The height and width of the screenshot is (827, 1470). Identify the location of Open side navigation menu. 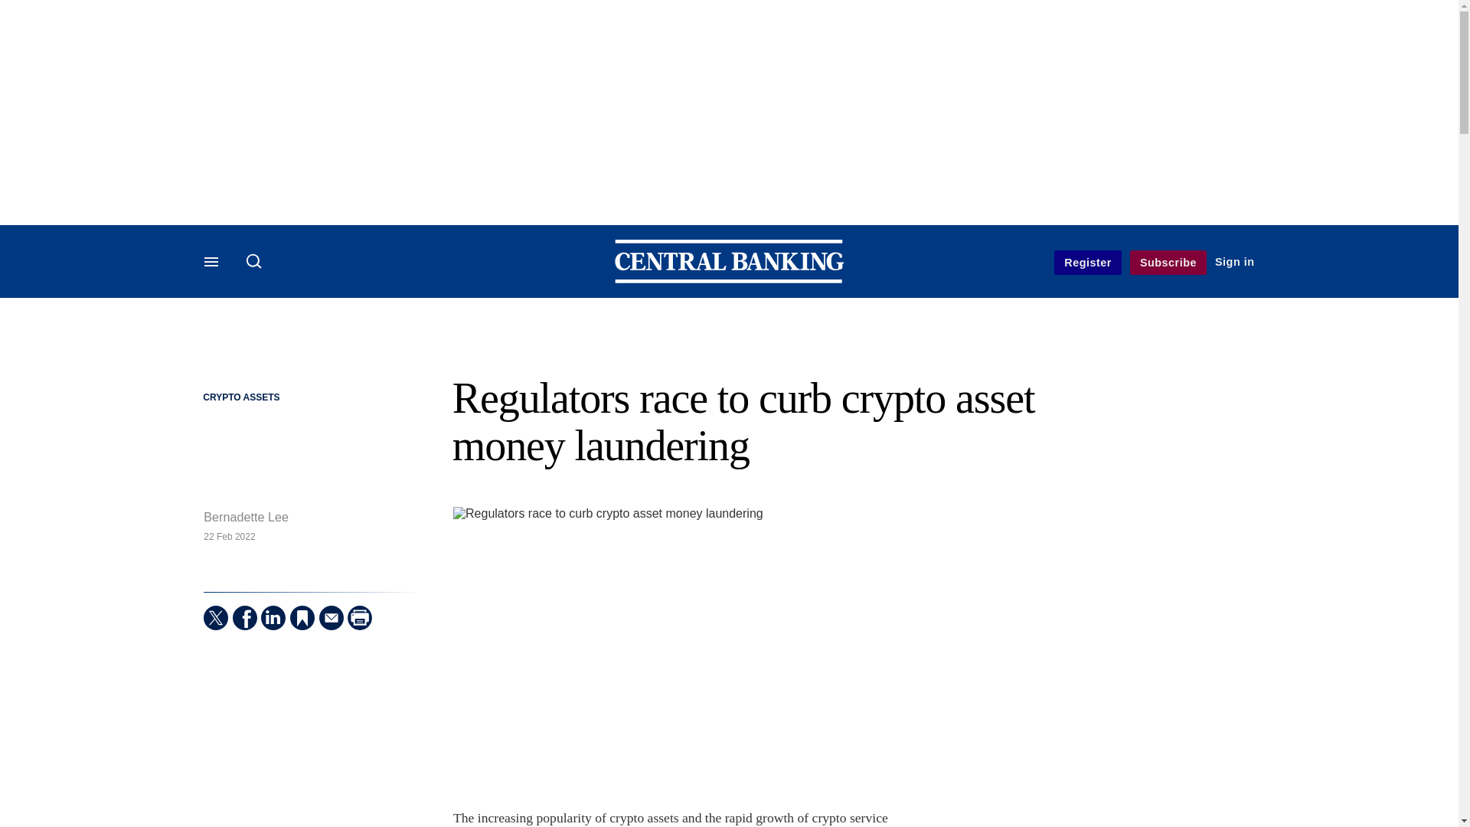
(213, 263).